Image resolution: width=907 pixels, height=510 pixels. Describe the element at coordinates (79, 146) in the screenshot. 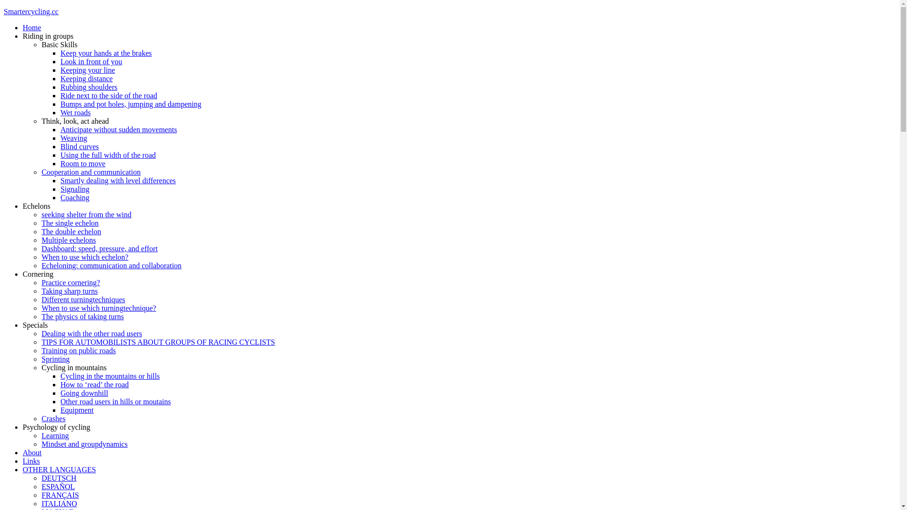

I see `Blind curves` at that location.